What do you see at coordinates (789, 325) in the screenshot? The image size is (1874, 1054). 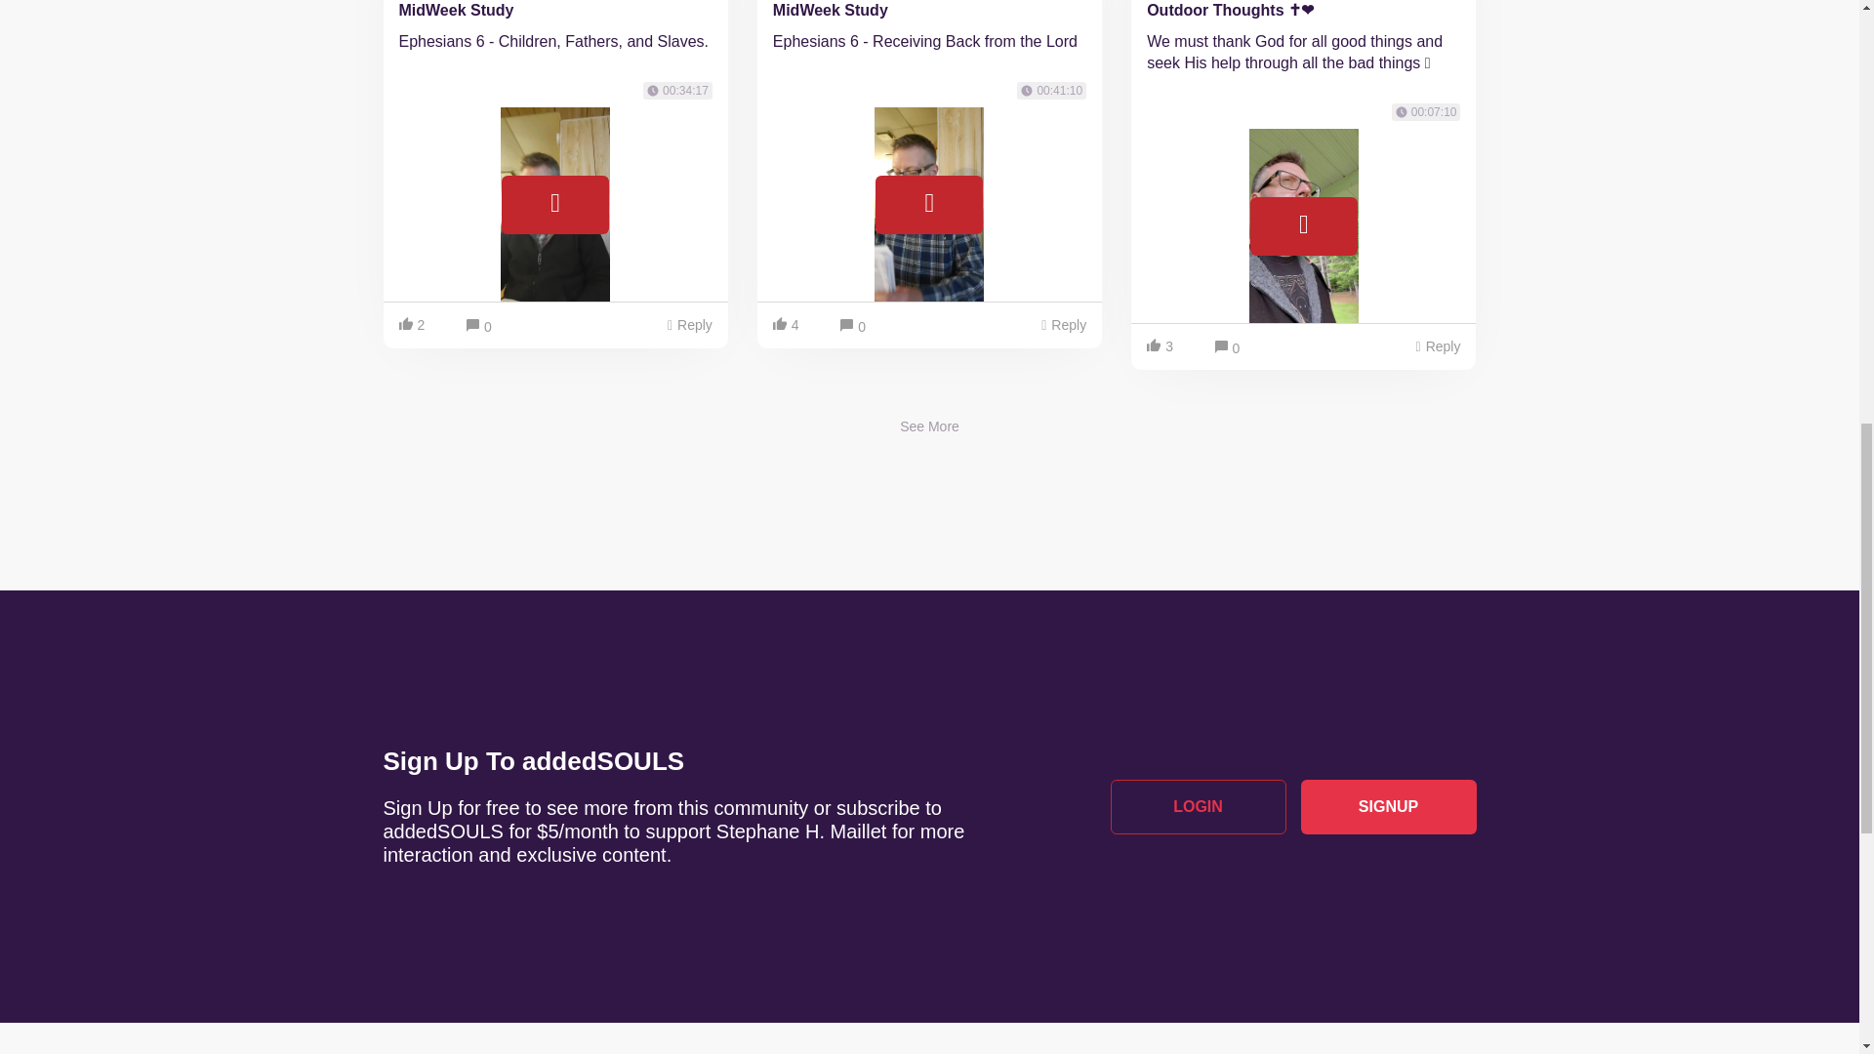 I see `4` at bounding box center [789, 325].